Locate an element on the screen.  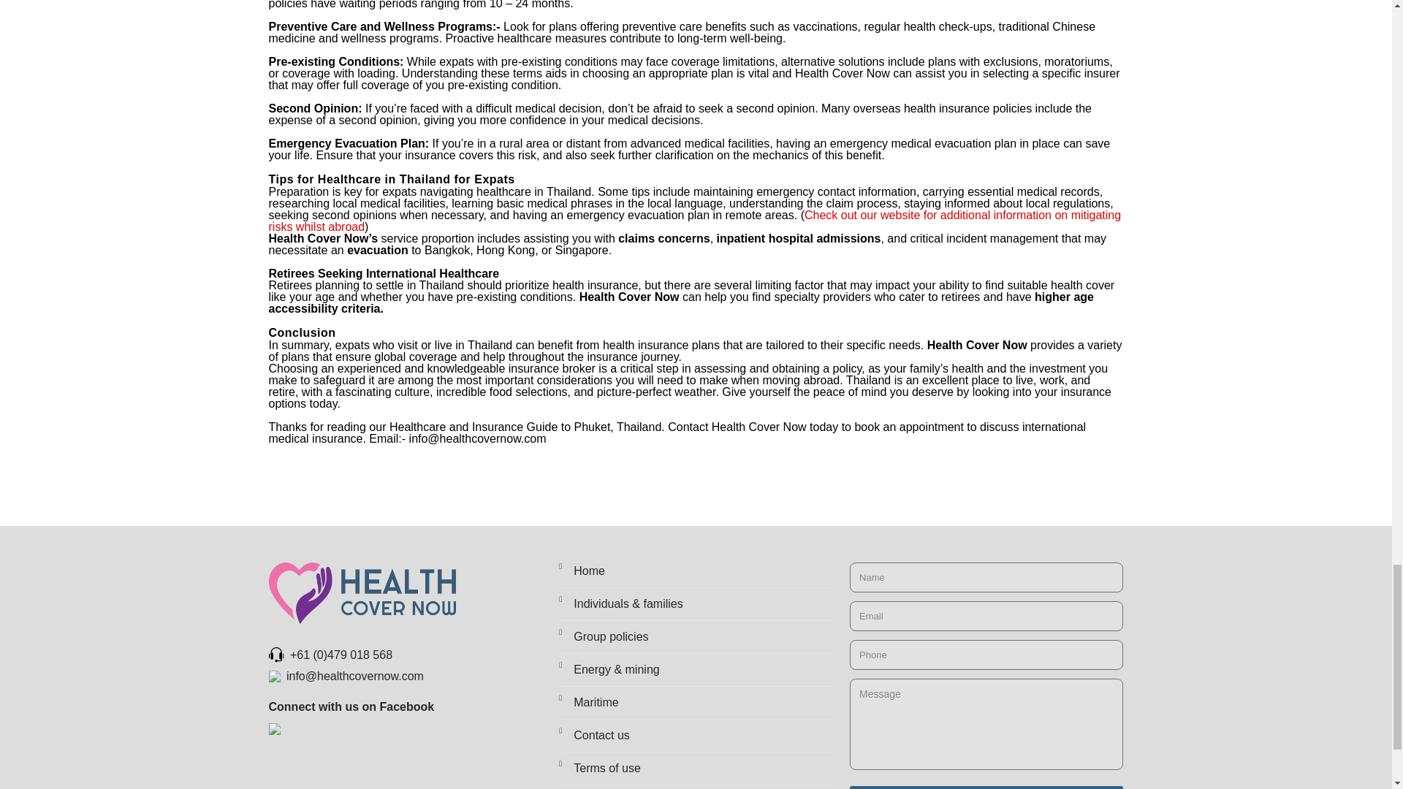
home is located at coordinates (695, 574).